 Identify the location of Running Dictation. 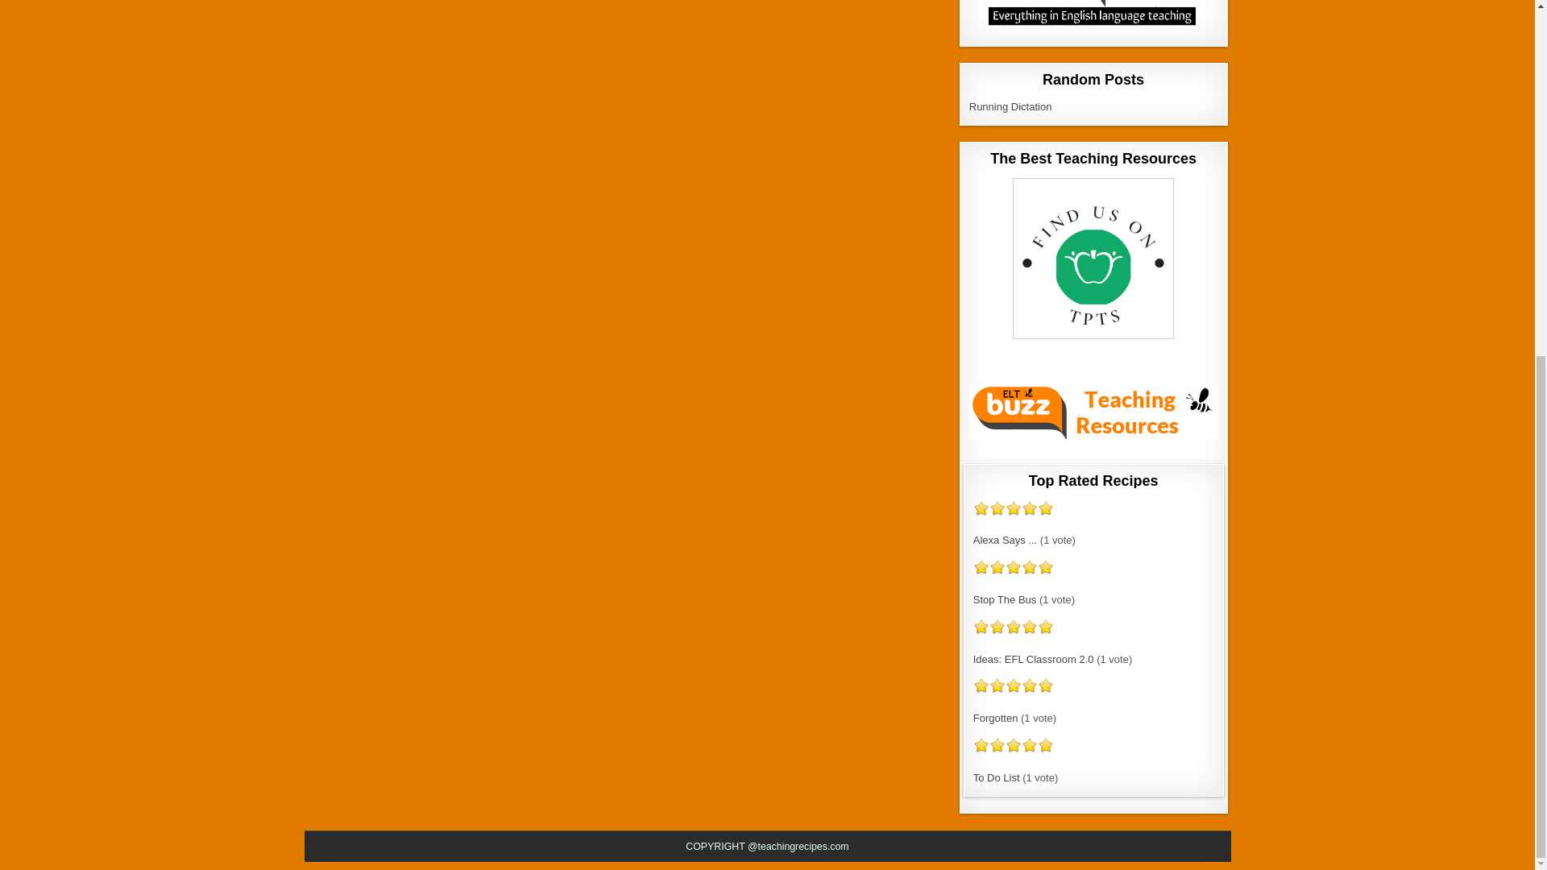
(1010, 106).